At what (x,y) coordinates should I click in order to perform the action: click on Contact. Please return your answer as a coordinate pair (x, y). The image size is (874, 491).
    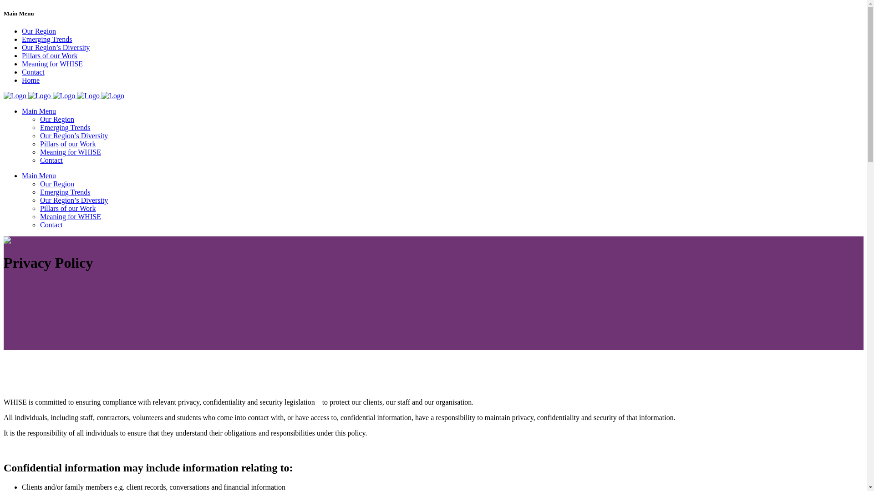
    Looking at the image, I should click on (33, 72).